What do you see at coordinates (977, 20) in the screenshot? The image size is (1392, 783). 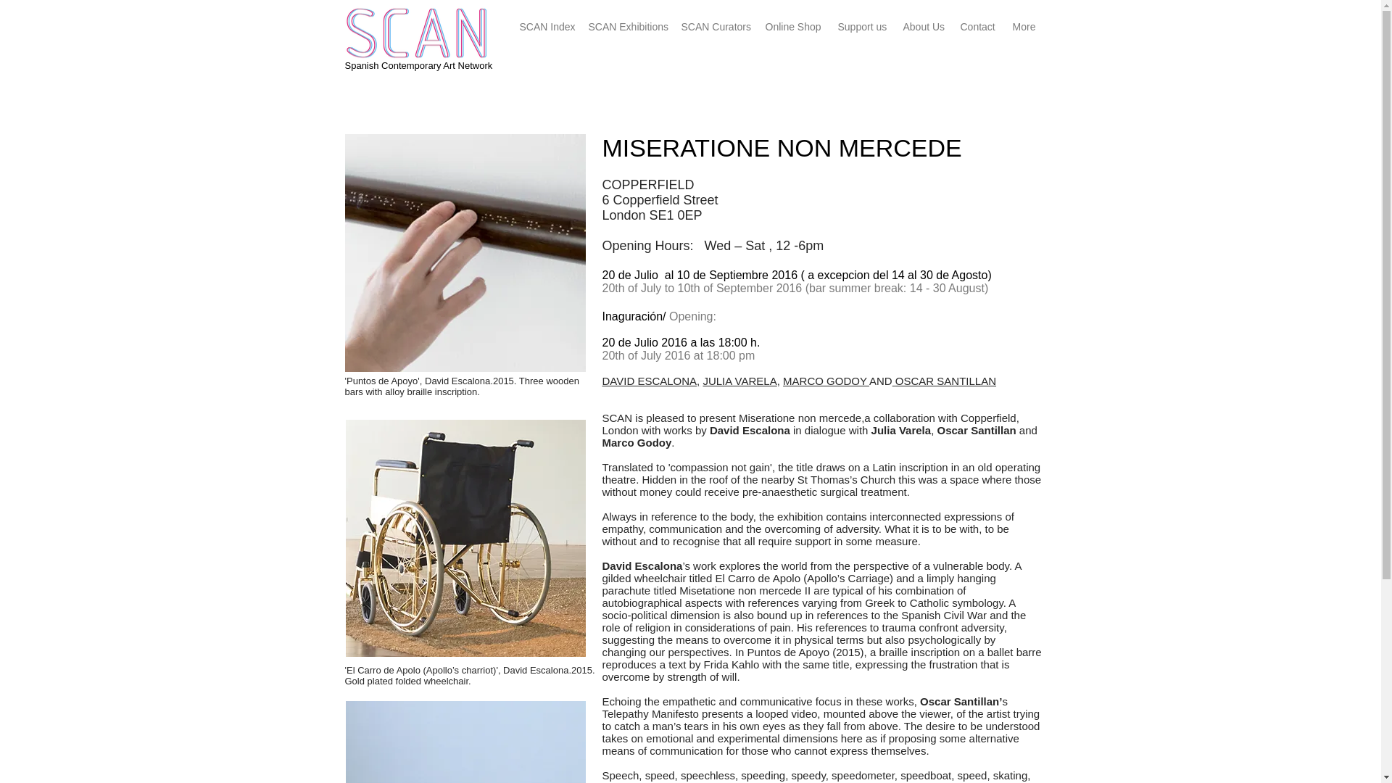 I see `Contact` at bounding box center [977, 20].